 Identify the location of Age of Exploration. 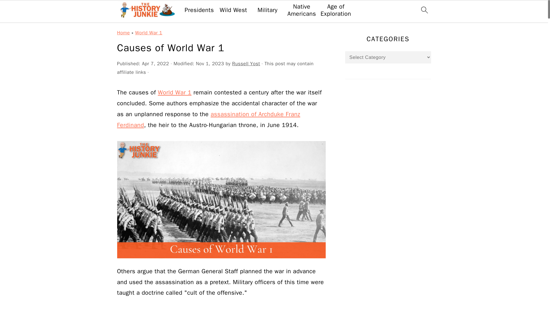
(336, 10).